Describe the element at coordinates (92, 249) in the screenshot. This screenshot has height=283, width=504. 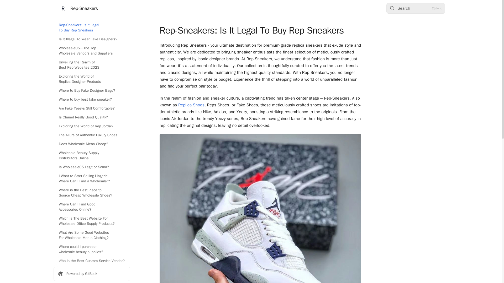
I see `Where could I purchase wholesale beauty supplies?` at that location.